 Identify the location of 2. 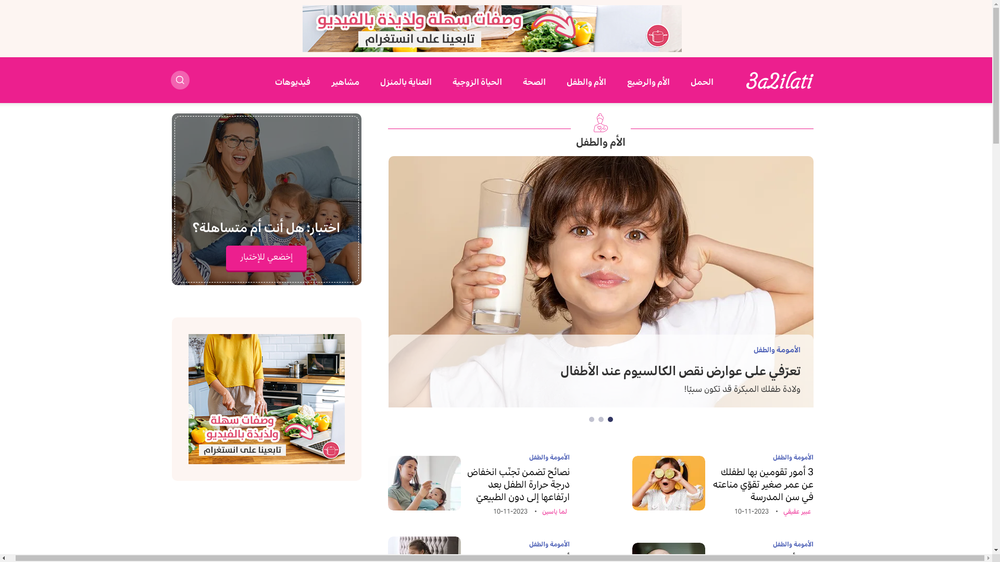
(601, 419).